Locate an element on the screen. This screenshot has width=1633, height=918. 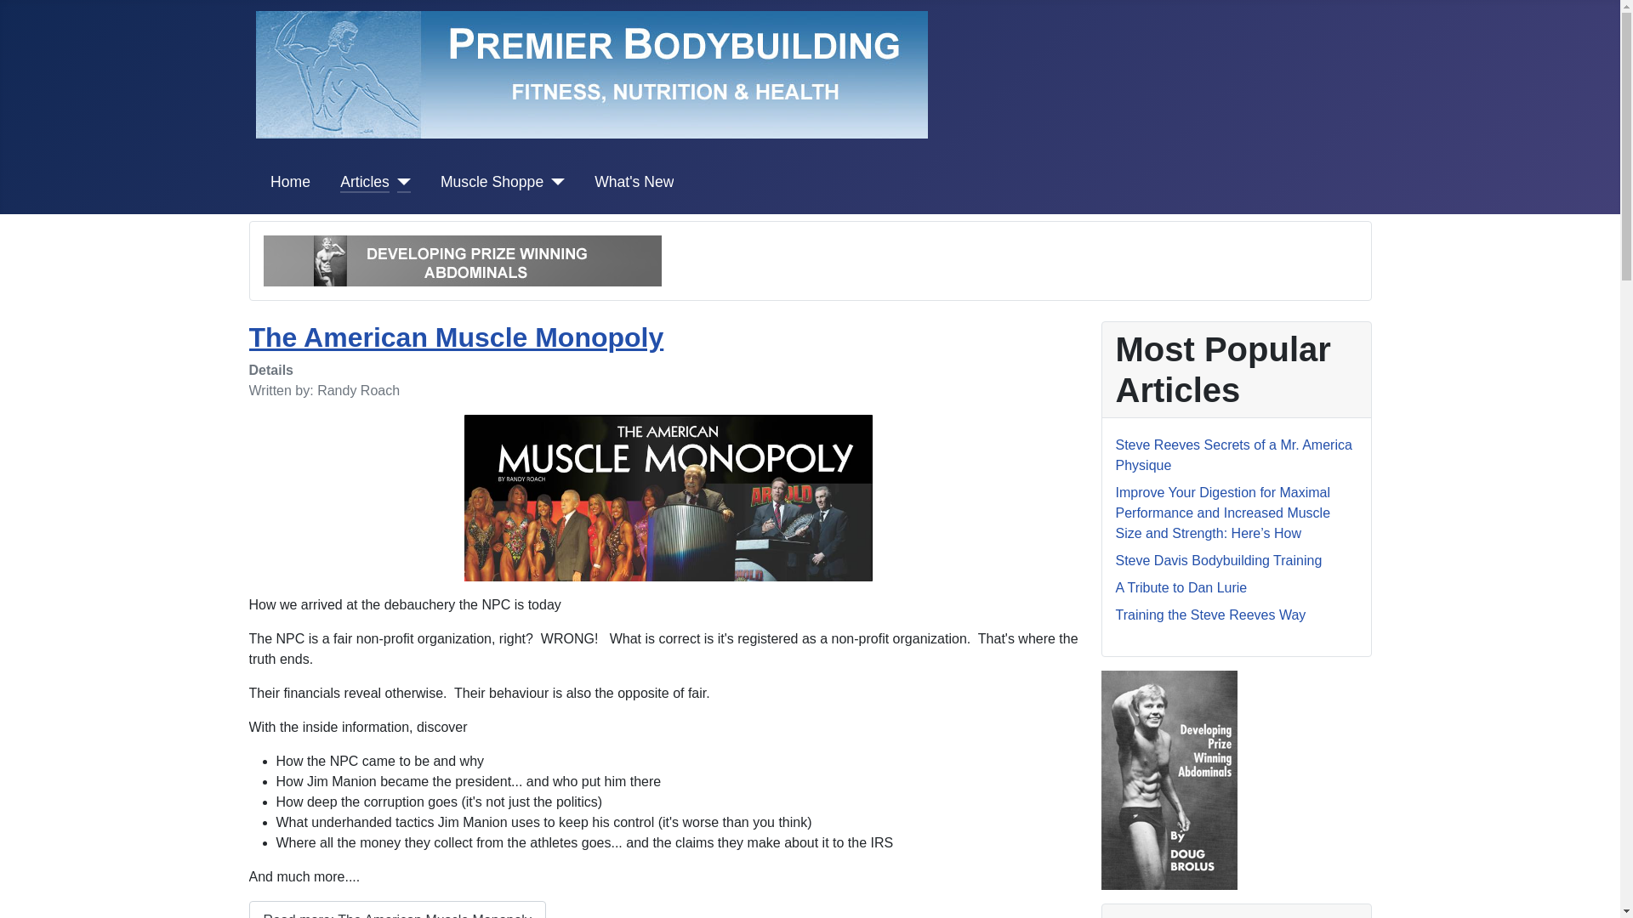
What's New is located at coordinates (633, 181).